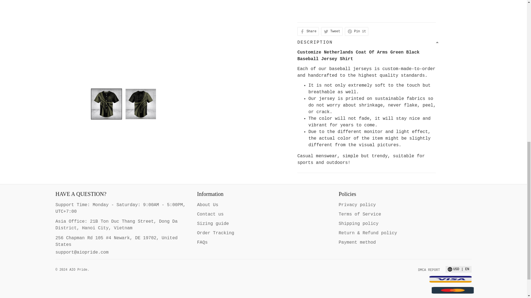 Image resolution: width=531 pixels, height=298 pixels. I want to click on Share, so click(308, 31).